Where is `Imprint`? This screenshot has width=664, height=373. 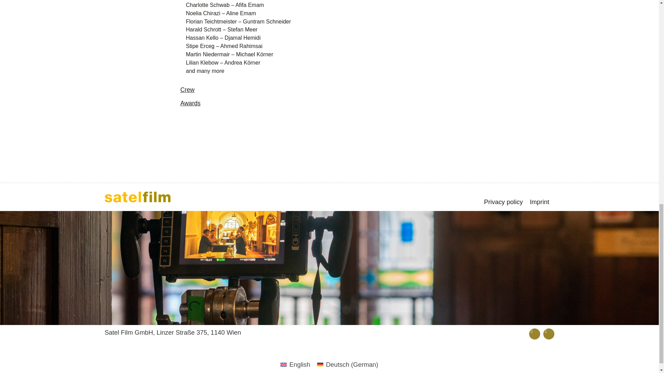 Imprint is located at coordinates (539, 202).